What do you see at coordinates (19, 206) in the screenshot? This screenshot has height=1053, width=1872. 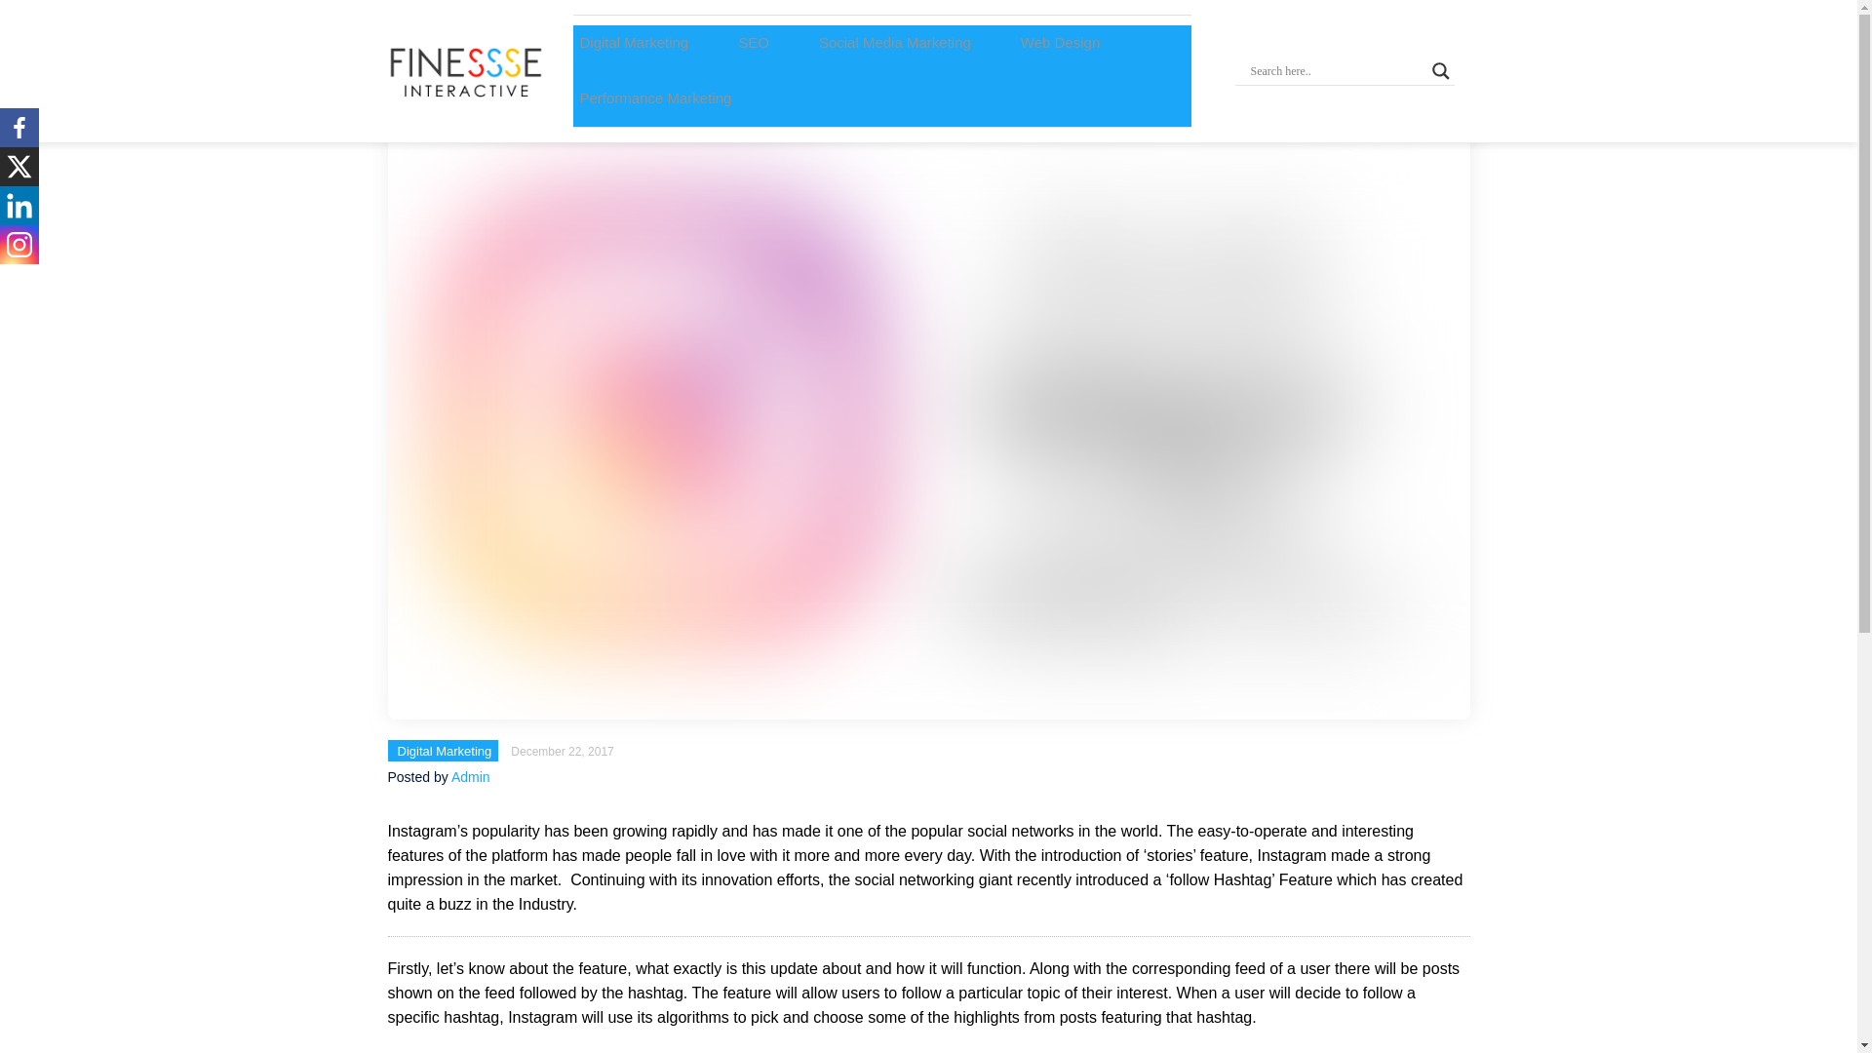 I see `Linkedin` at bounding box center [19, 206].